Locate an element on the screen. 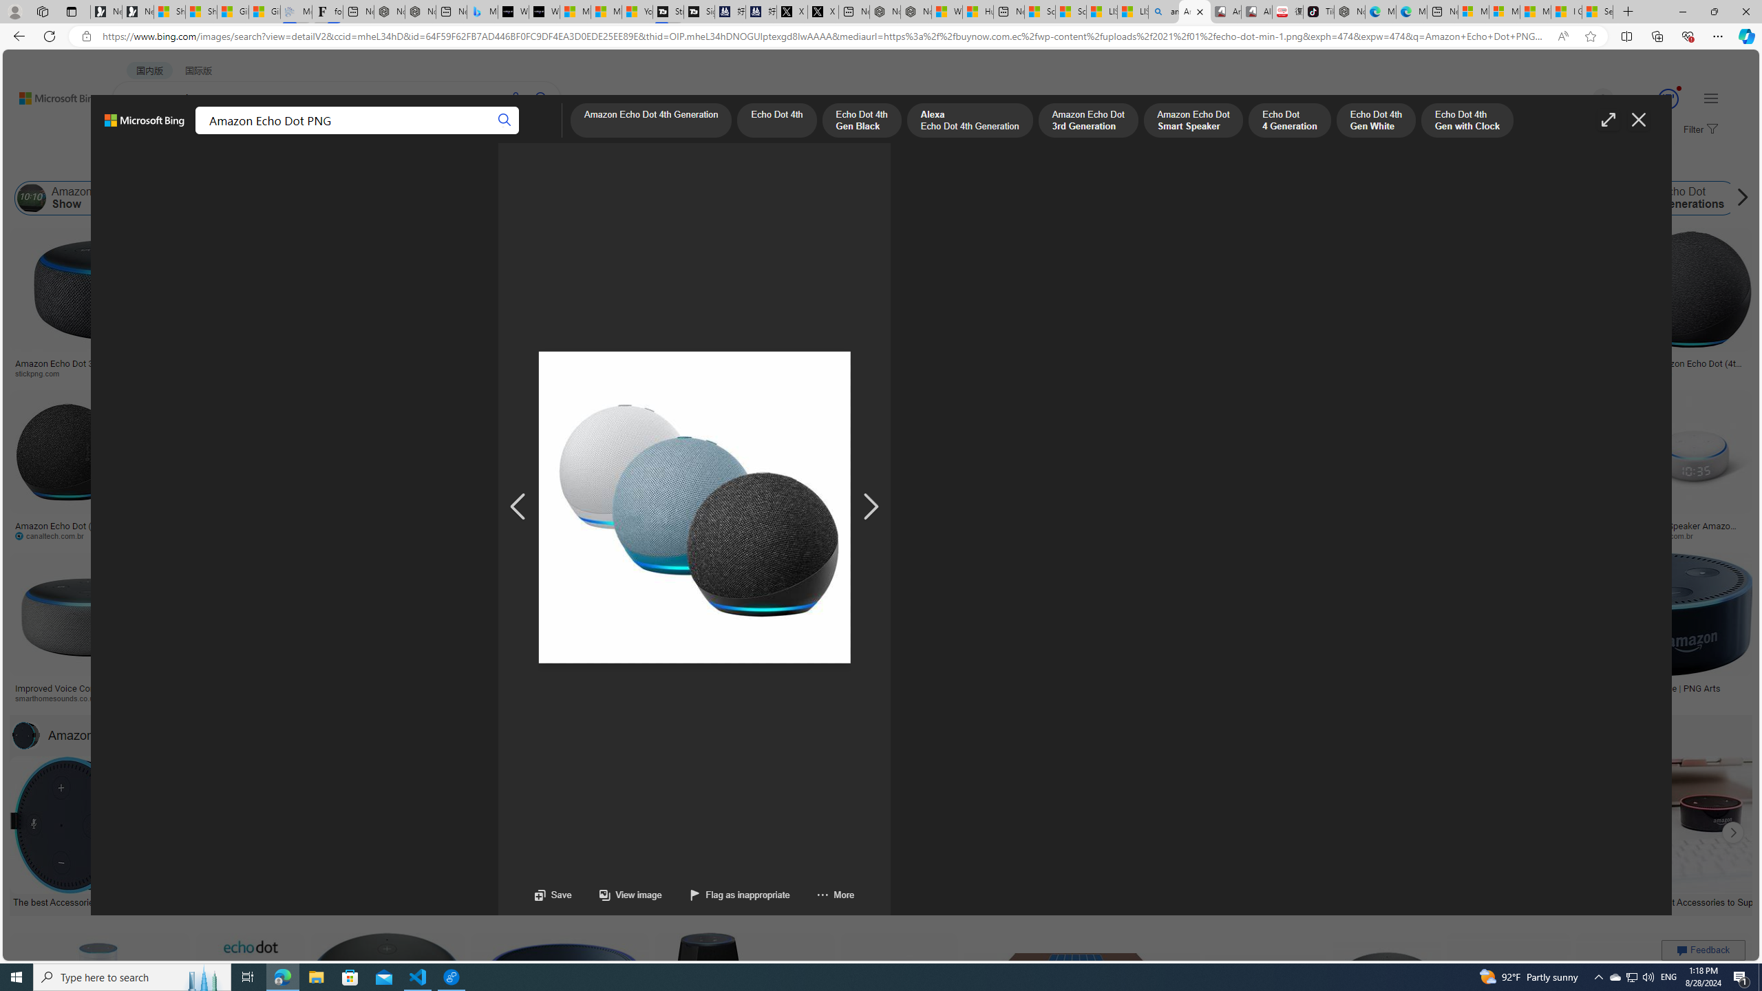  Image result for Amazon Echo Dot PNG is located at coordinates (1665, 996).